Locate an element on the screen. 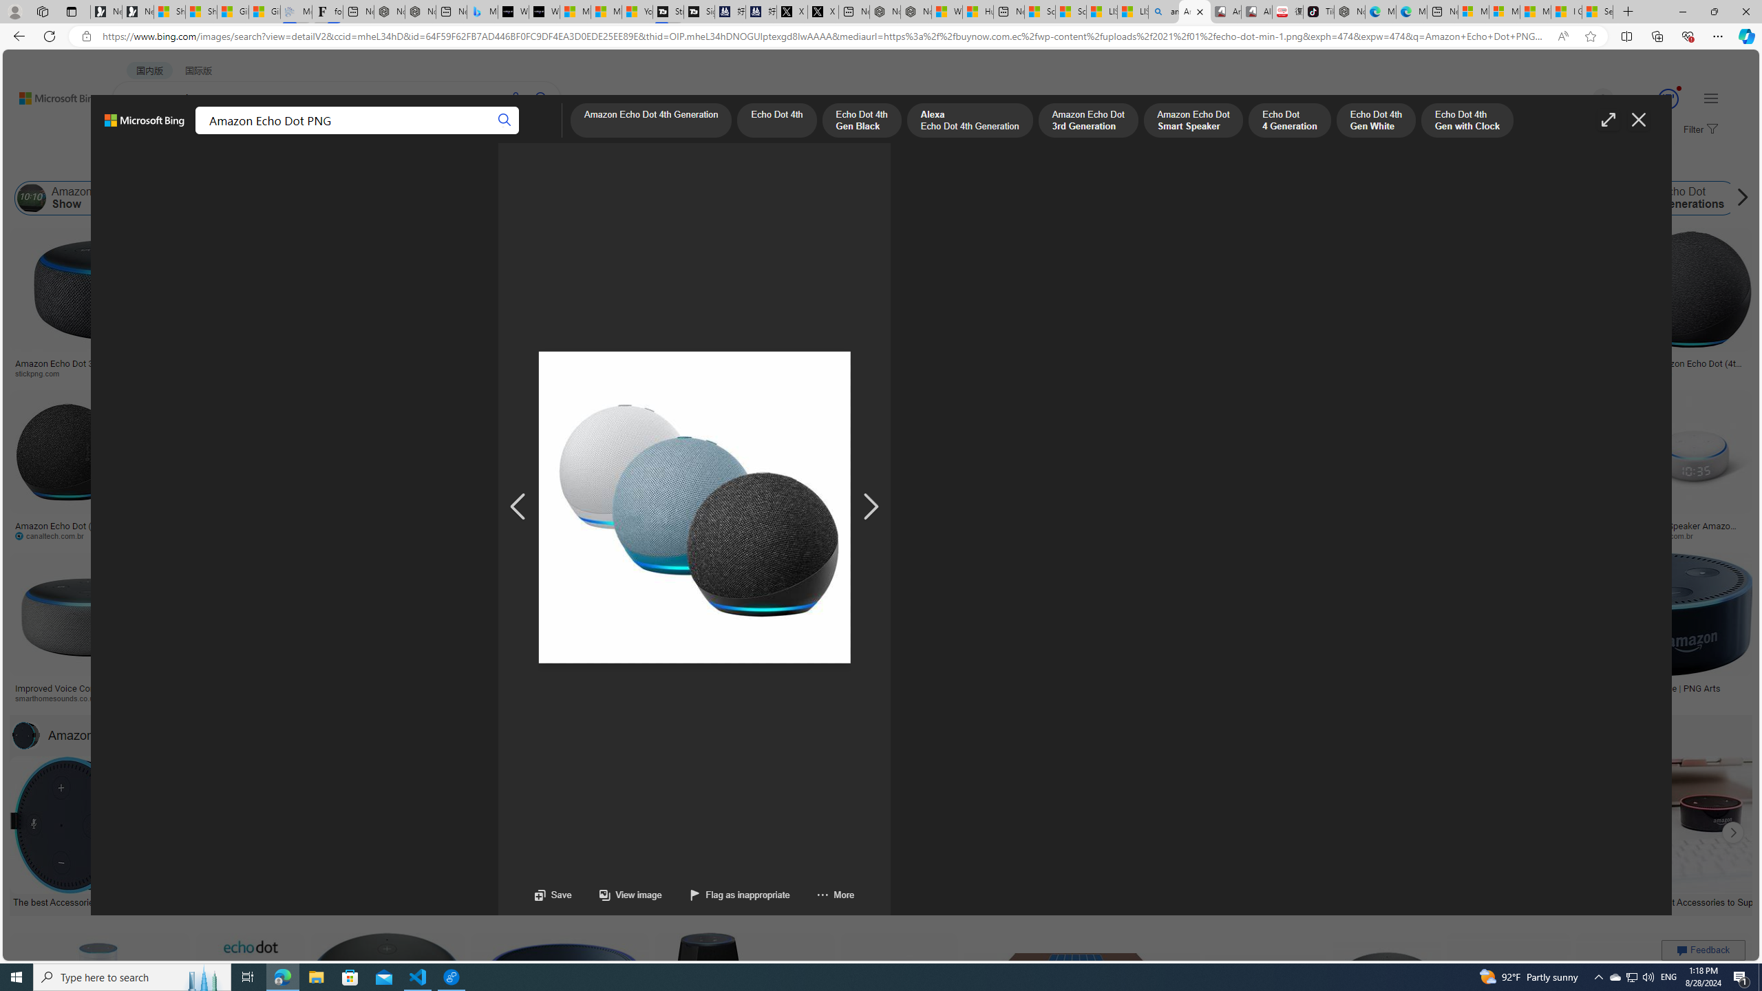  Image result for Amazon Echo Dot PNG is located at coordinates (1665, 996).